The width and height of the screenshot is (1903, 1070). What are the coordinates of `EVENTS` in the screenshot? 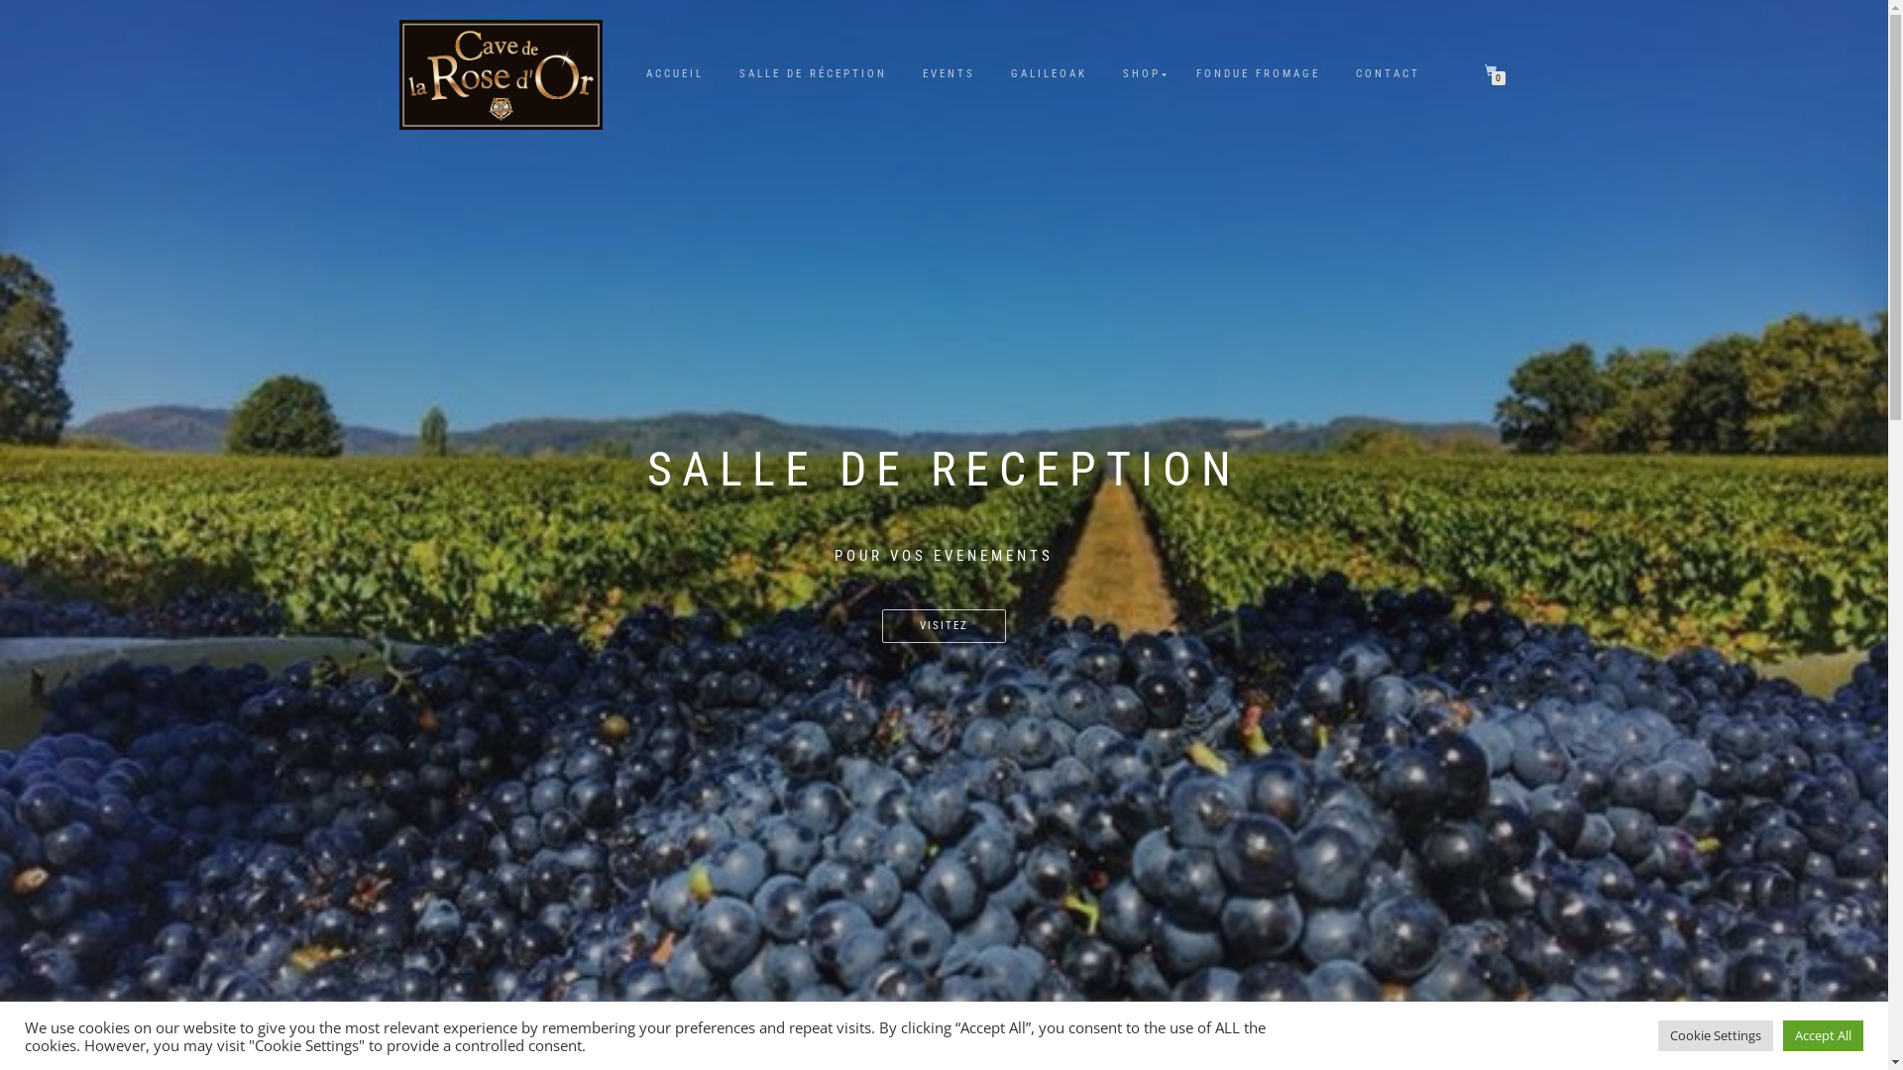 It's located at (949, 74).